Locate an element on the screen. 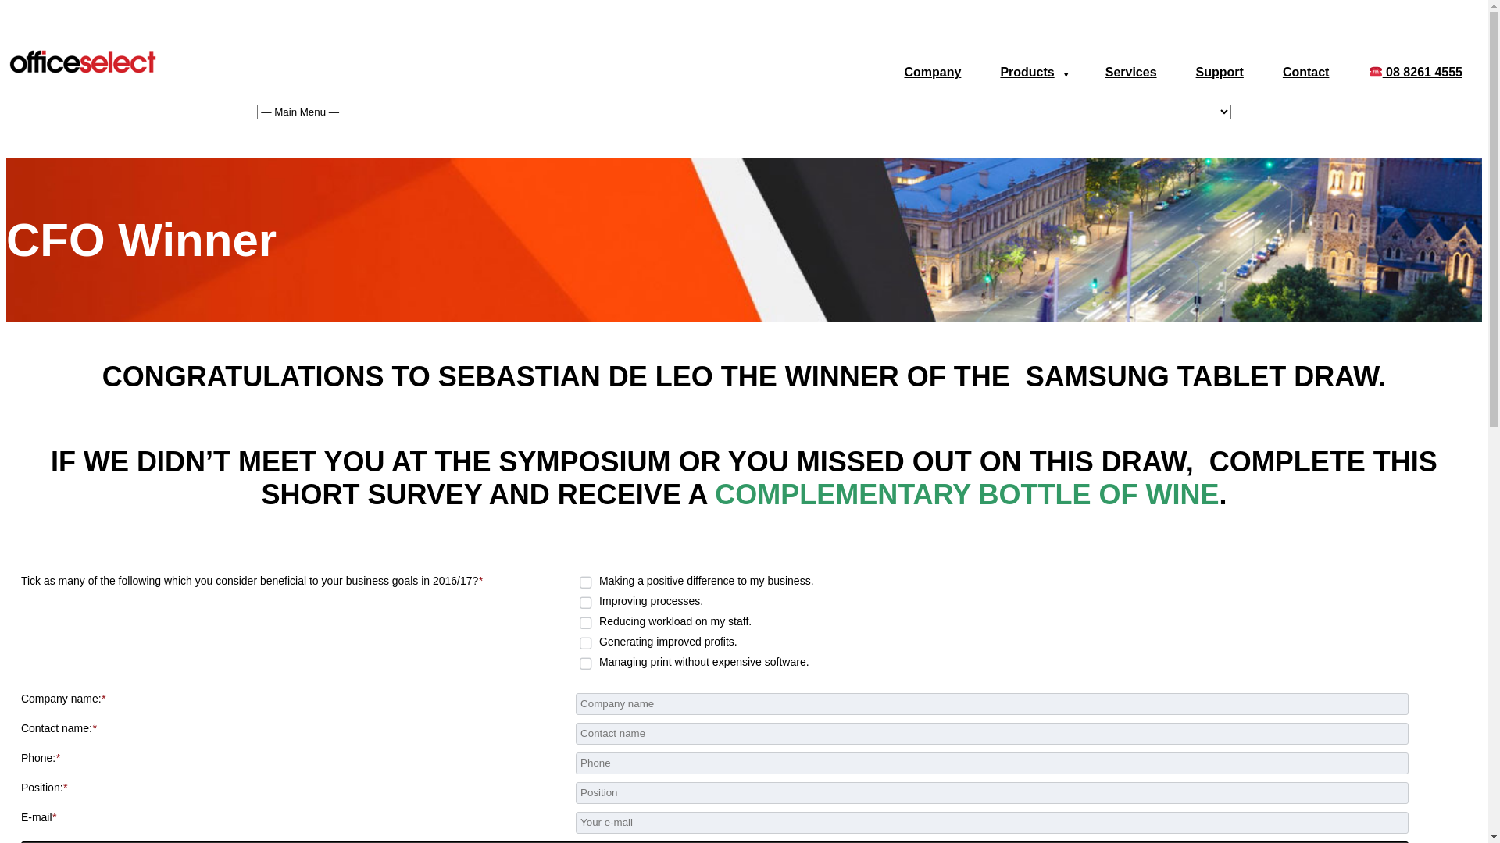  Support is located at coordinates (1220, 72).